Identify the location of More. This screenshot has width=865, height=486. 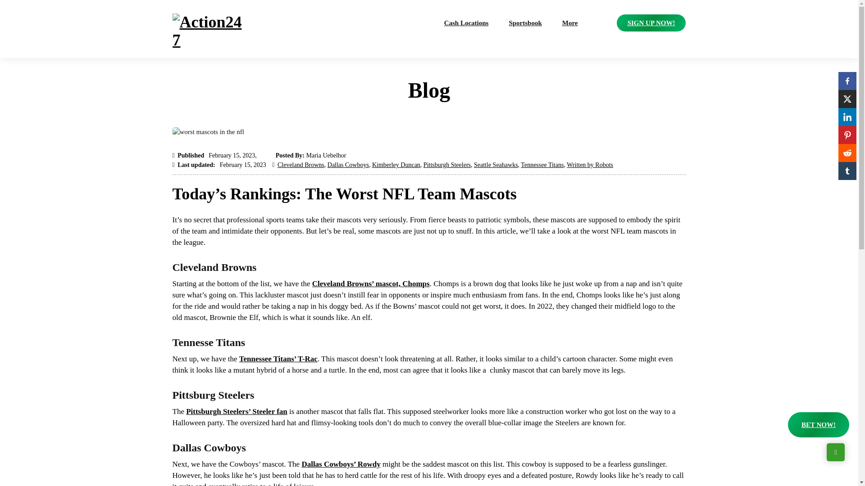
(569, 23).